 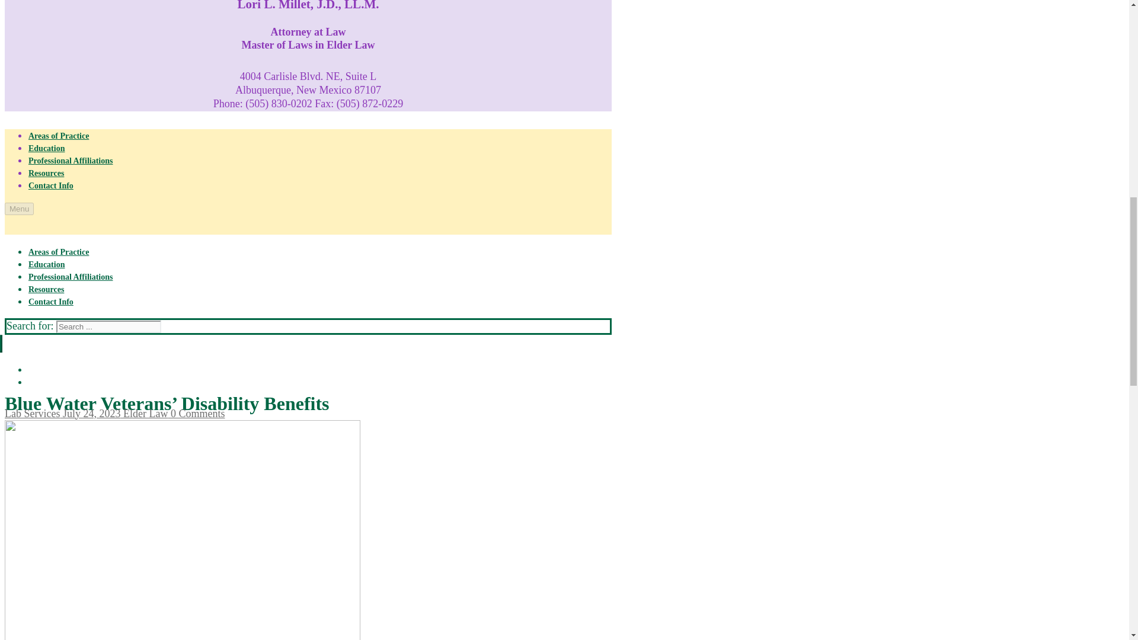 I want to click on Search for:, so click(x=108, y=327).